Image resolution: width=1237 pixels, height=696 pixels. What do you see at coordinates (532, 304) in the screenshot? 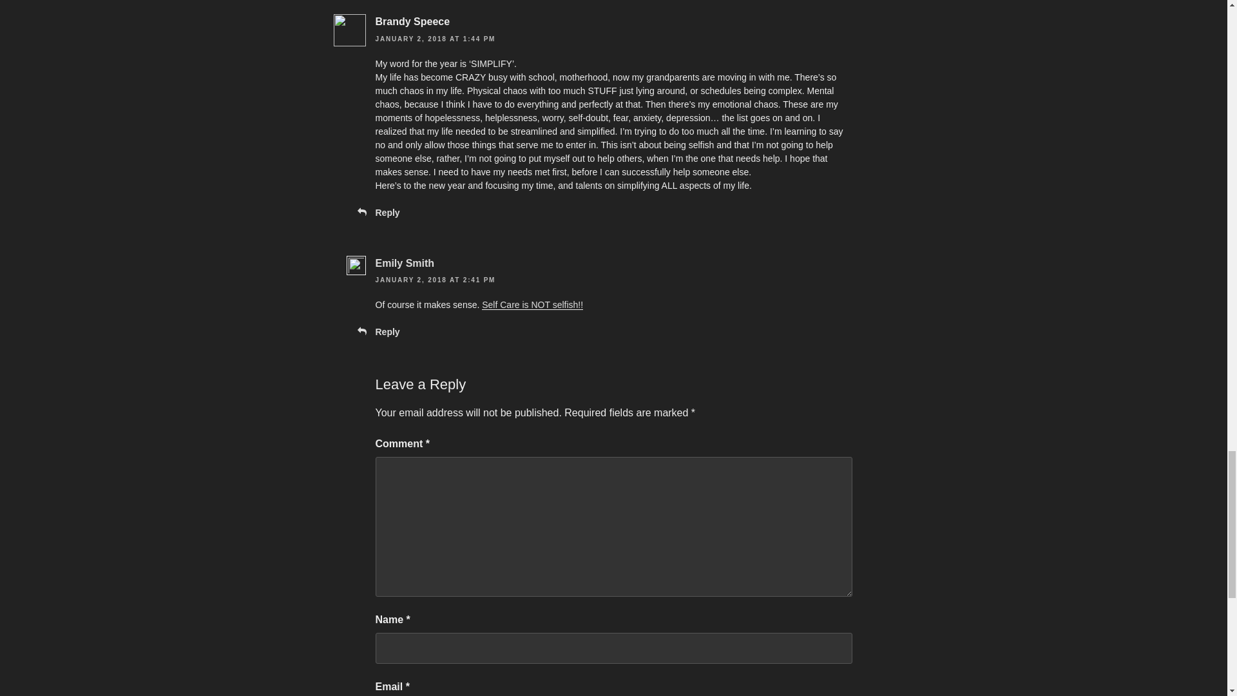
I see `Self Care is NOT selfish!!` at bounding box center [532, 304].